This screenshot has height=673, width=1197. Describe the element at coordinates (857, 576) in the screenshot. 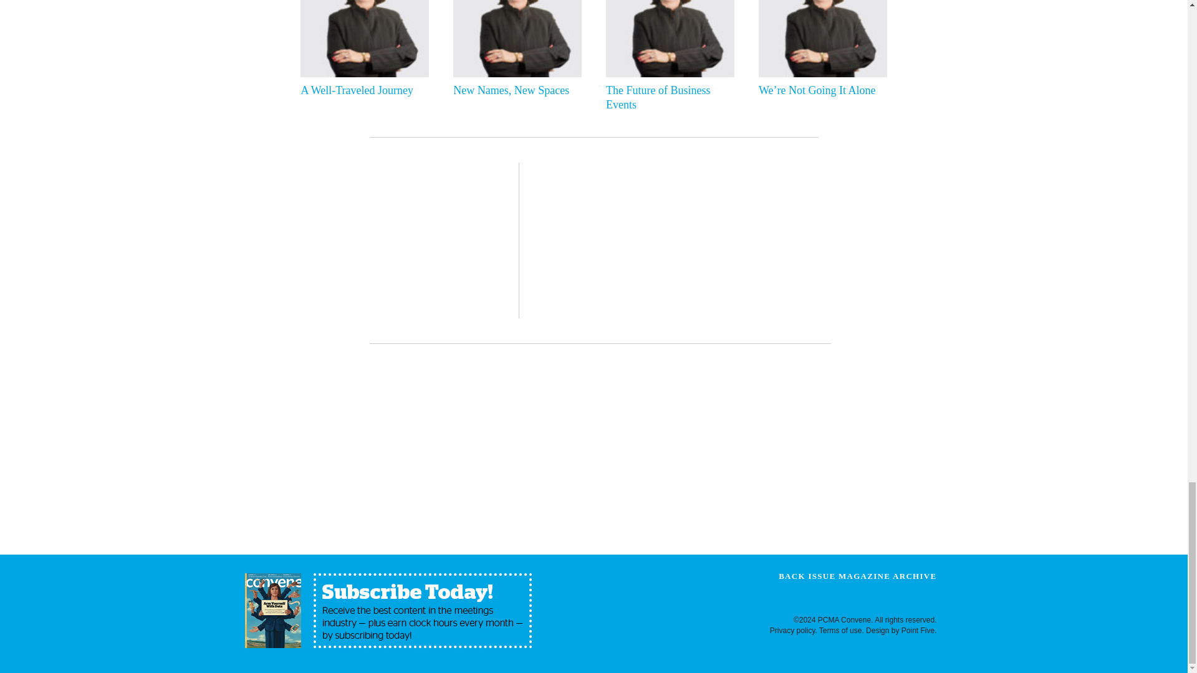

I see `BACK ISSUE MAGAZINE ARCHIVE` at that location.